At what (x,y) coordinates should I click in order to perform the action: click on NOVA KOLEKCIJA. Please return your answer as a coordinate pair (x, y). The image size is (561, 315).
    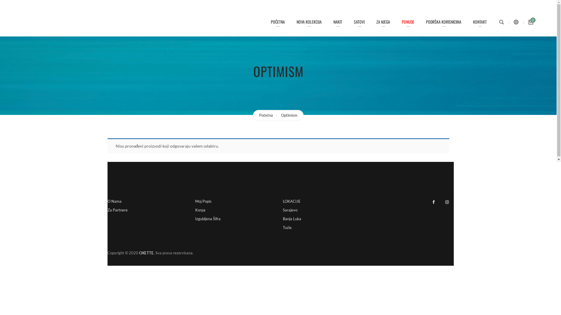
    Looking at the image, I should click on (309, 22).